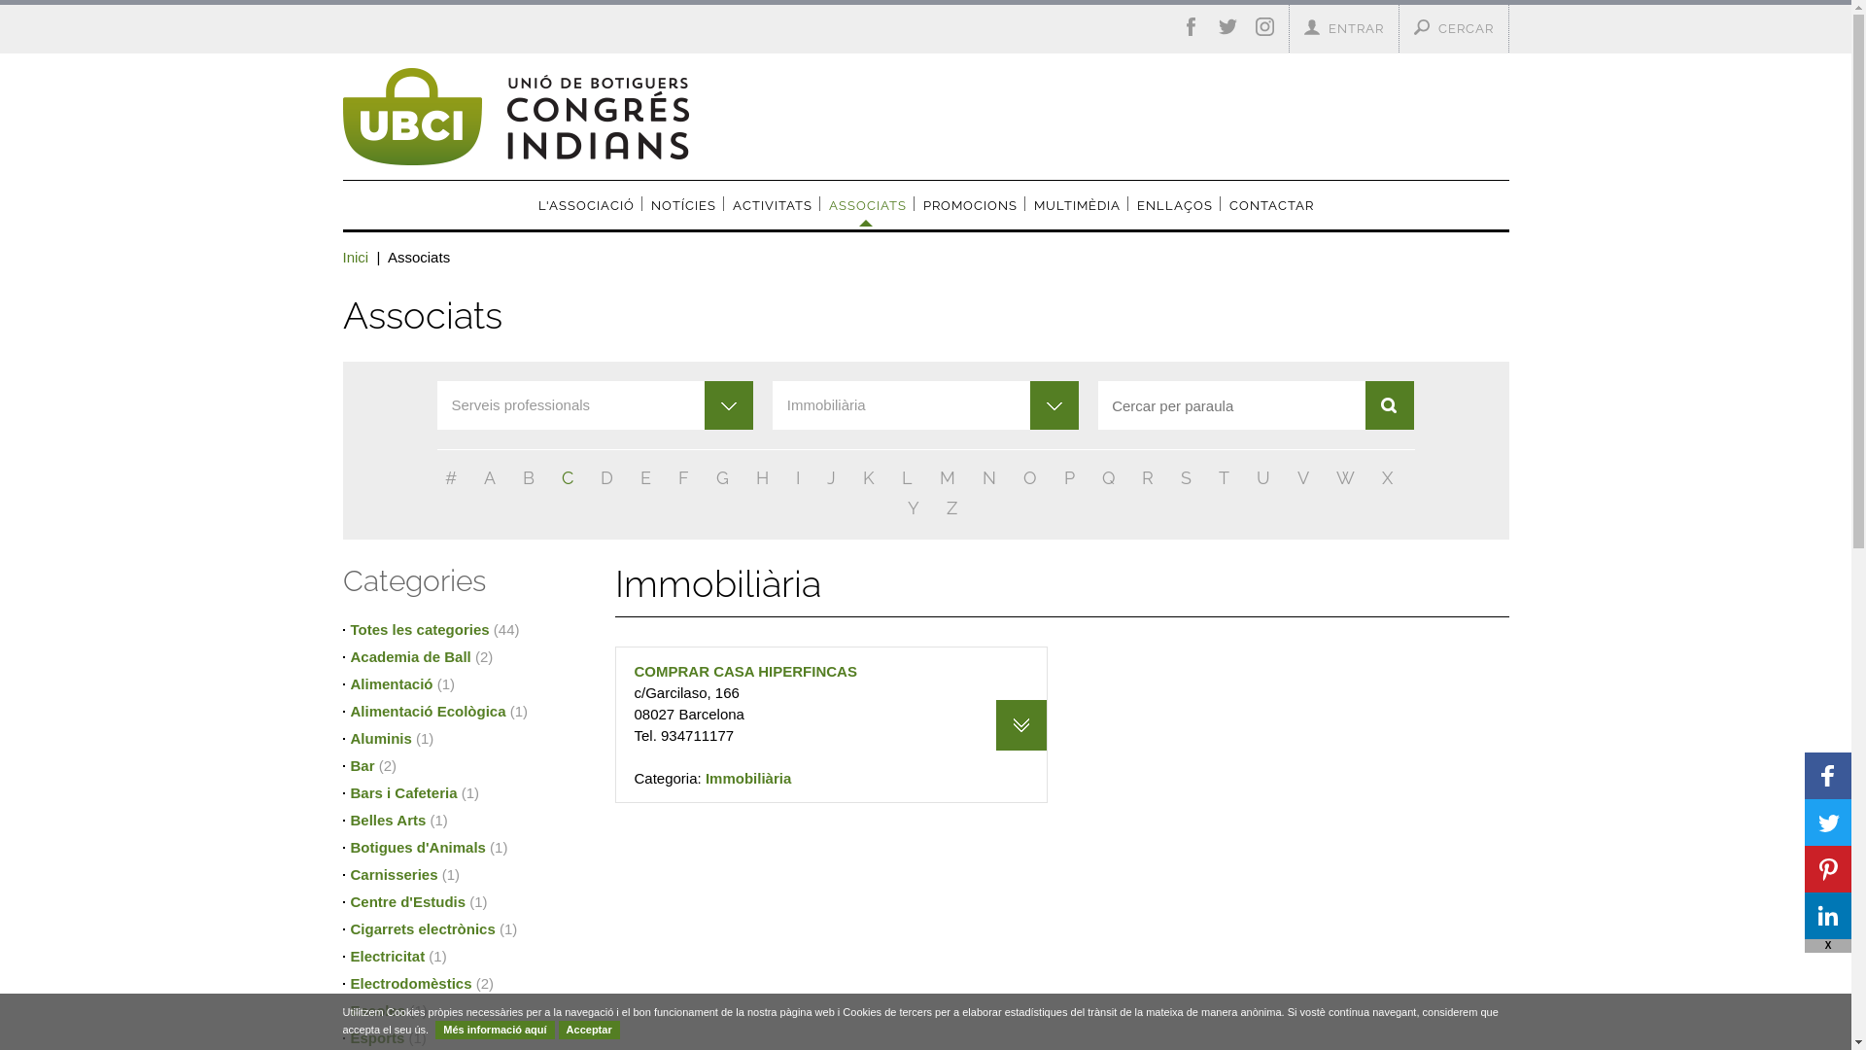  I want to click on PROMOCIONS, so click(970, 206).